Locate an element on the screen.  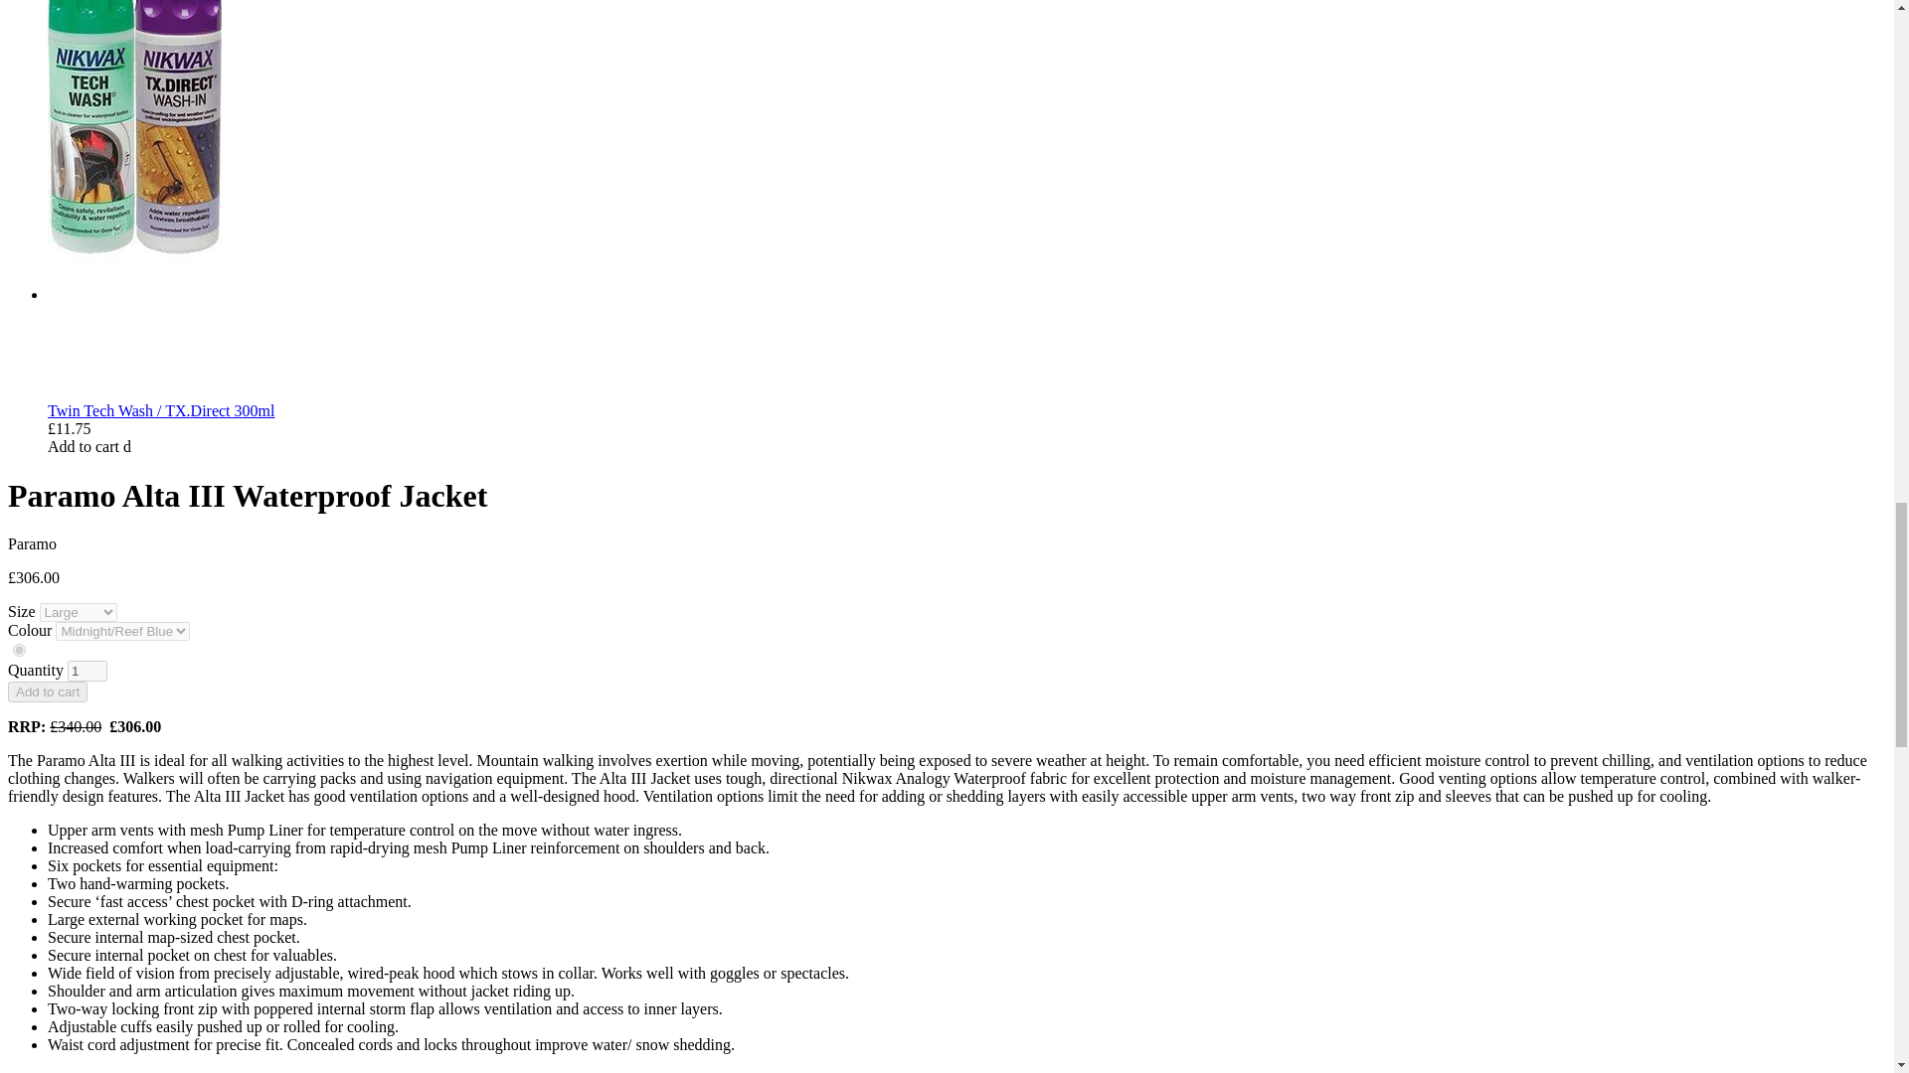
oneOff is located at coordinates (20, 650).